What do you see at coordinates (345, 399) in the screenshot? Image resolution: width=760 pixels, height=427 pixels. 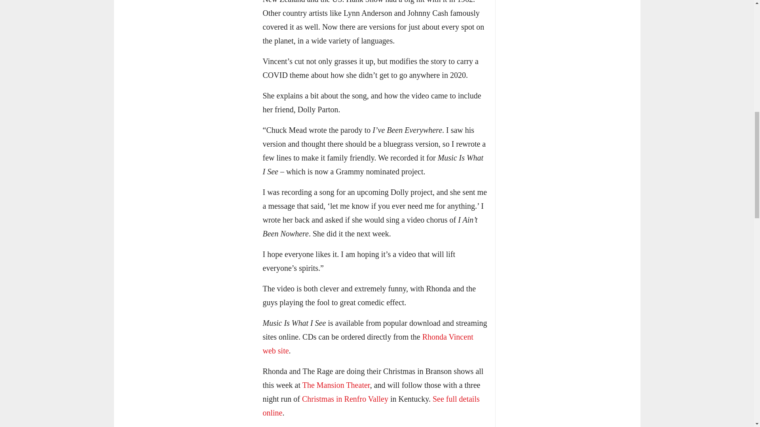 I see `Christmas in Renfro Valley` at bounding box center [345, 399].